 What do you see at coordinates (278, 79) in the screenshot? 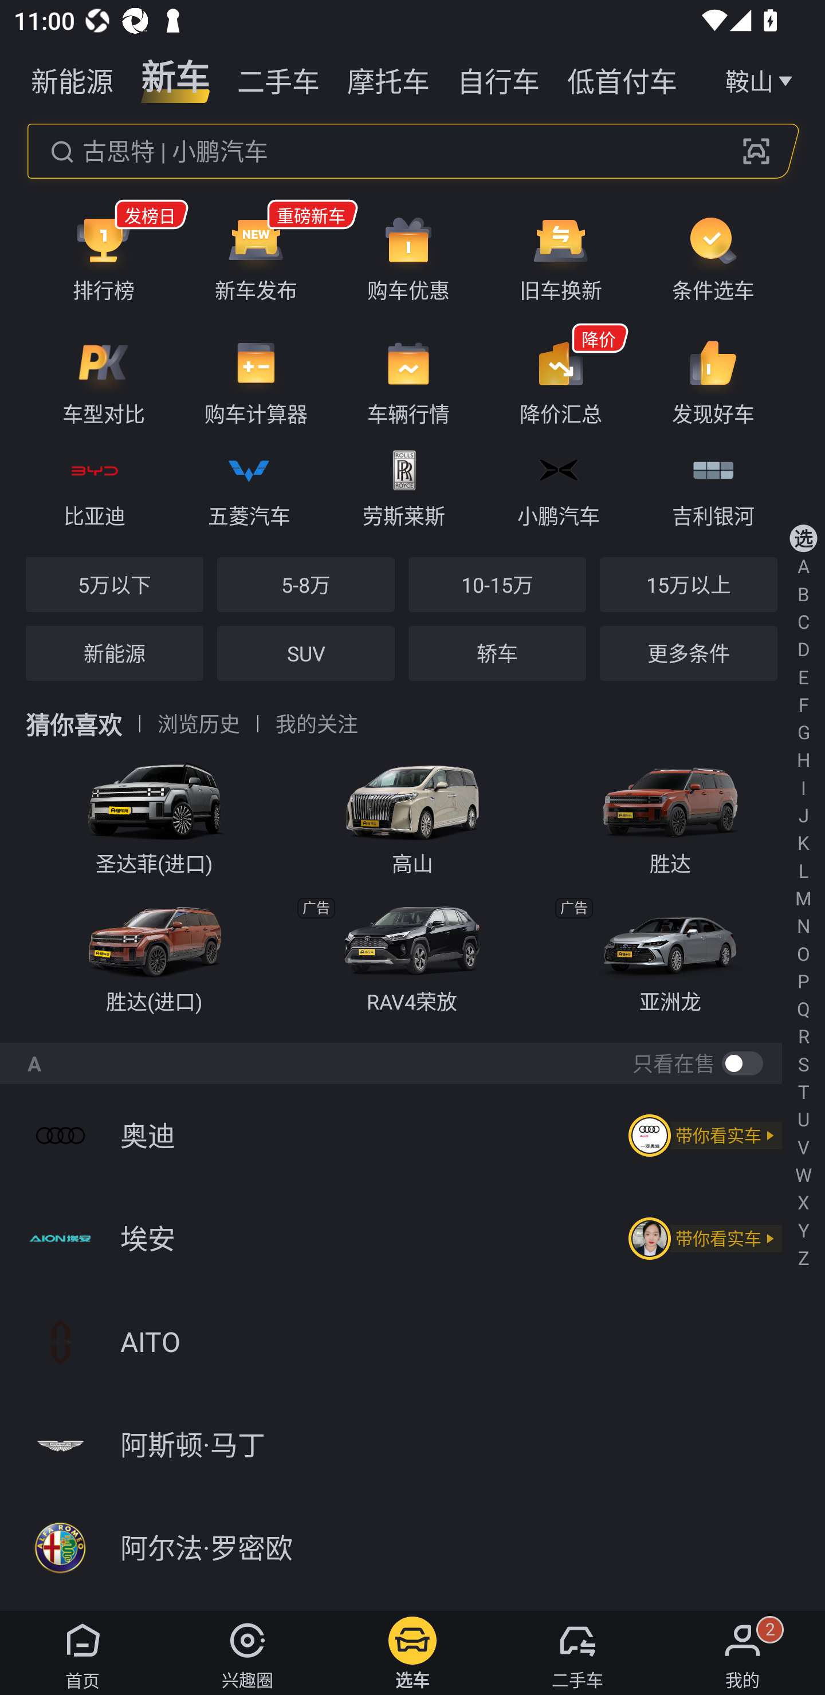
I see `二手车` at bounding box center [278, 79].